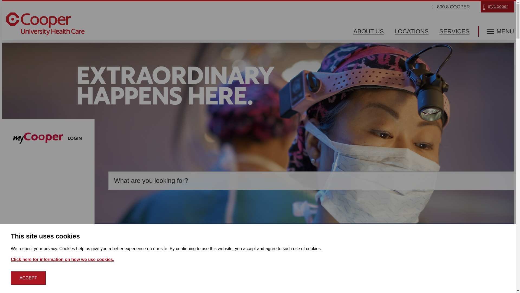 This screenshot has width=520, height=293. I want to click on 800.8.COOPER, so click(453, 7).